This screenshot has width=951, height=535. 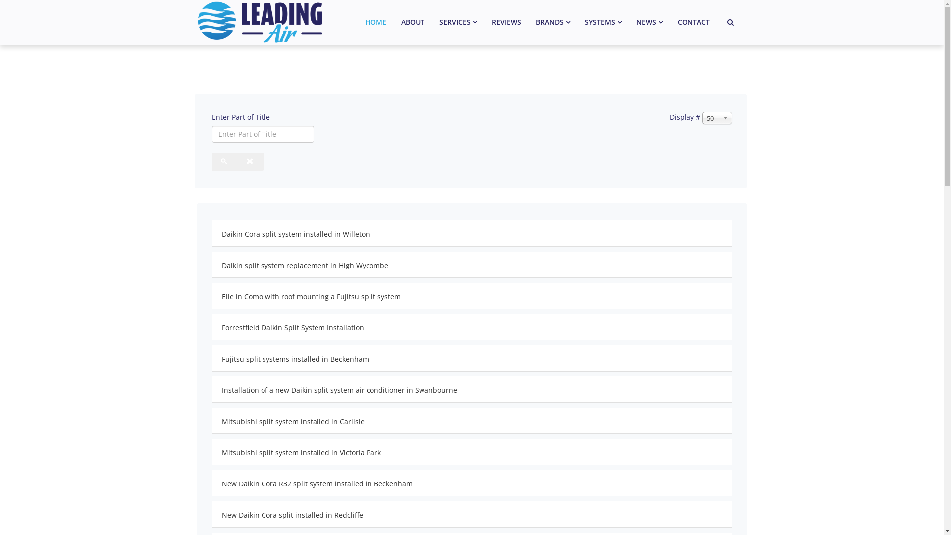 What do you see at coordinates (301, 453) in the screenshot?
I see `Mitsubishi split system installed in Victoria Park` at bounding box center [301, 453].